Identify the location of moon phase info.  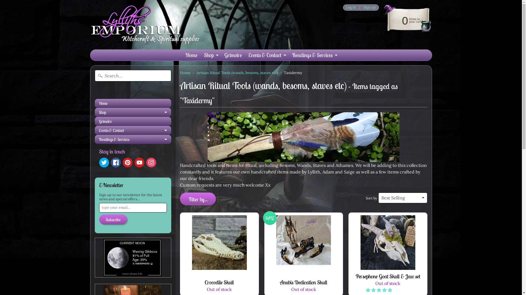
(132, 273).